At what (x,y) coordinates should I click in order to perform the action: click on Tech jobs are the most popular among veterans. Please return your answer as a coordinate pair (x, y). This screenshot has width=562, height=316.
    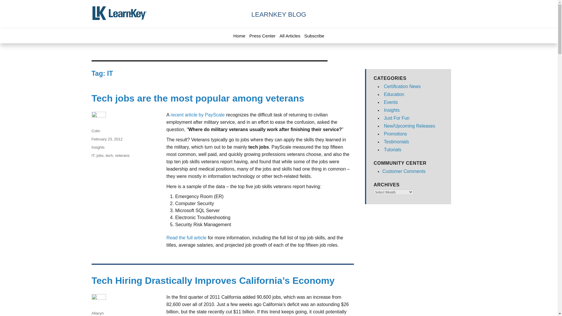
    Looking at the image, I should click on (197, 98).